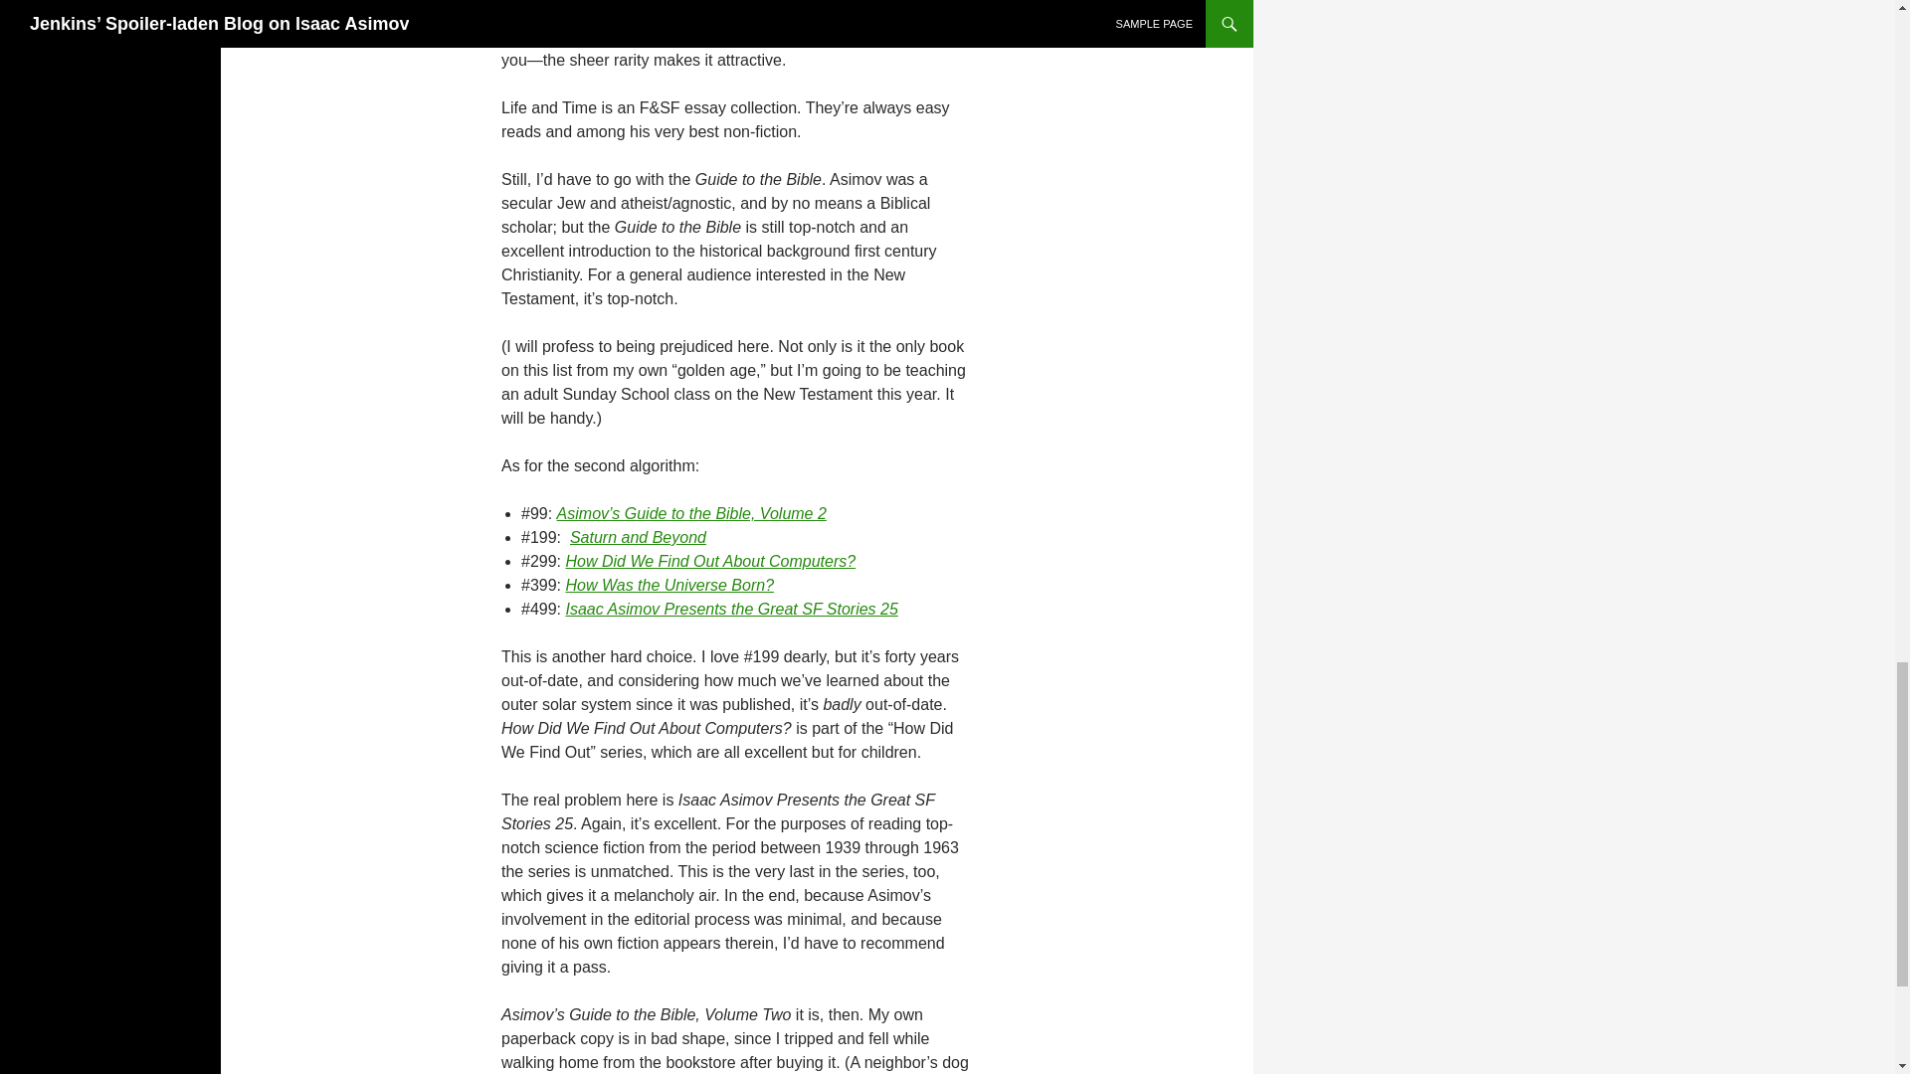 The width and height of the screenshot is (1910, 1074). I want to click on How Was the Universe Born?, so click(668, 585).